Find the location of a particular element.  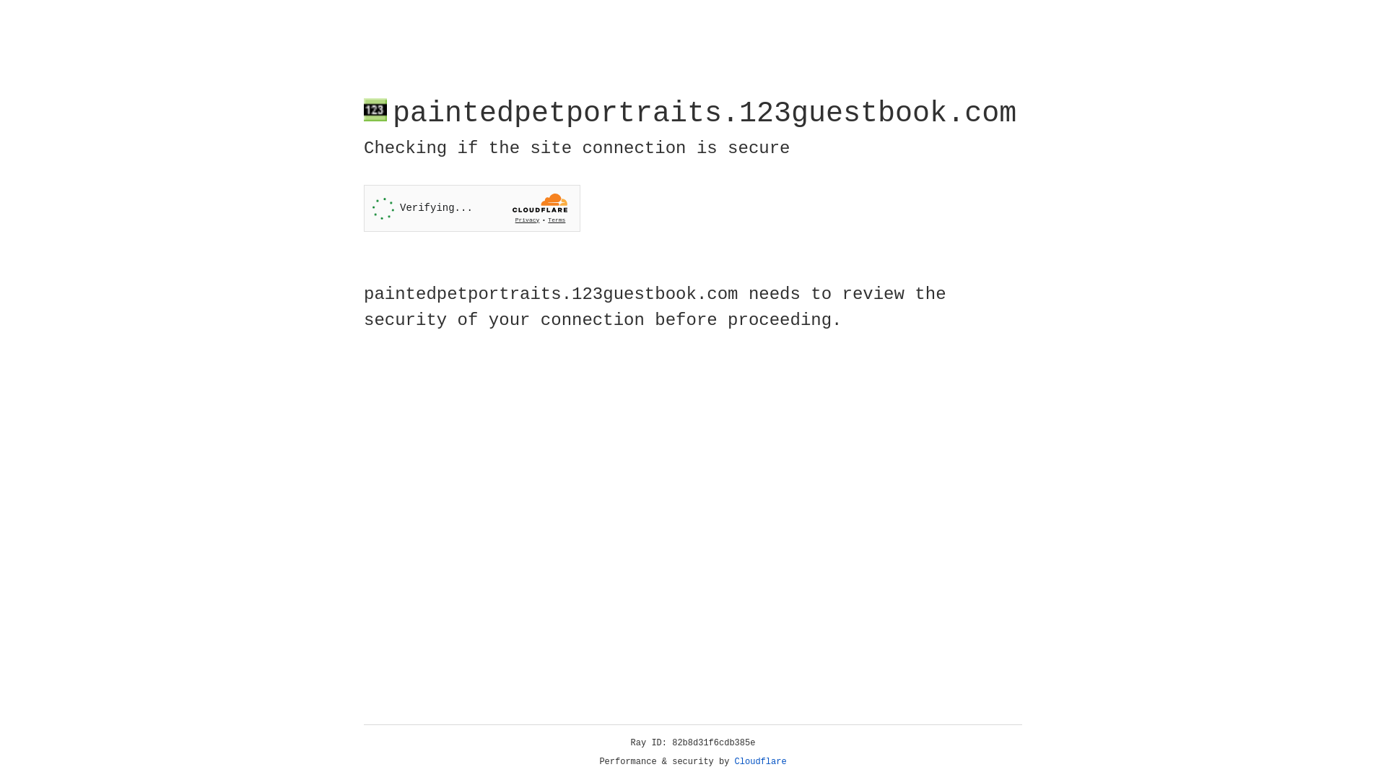

Cloudflare is located at coordinates (761, 762).